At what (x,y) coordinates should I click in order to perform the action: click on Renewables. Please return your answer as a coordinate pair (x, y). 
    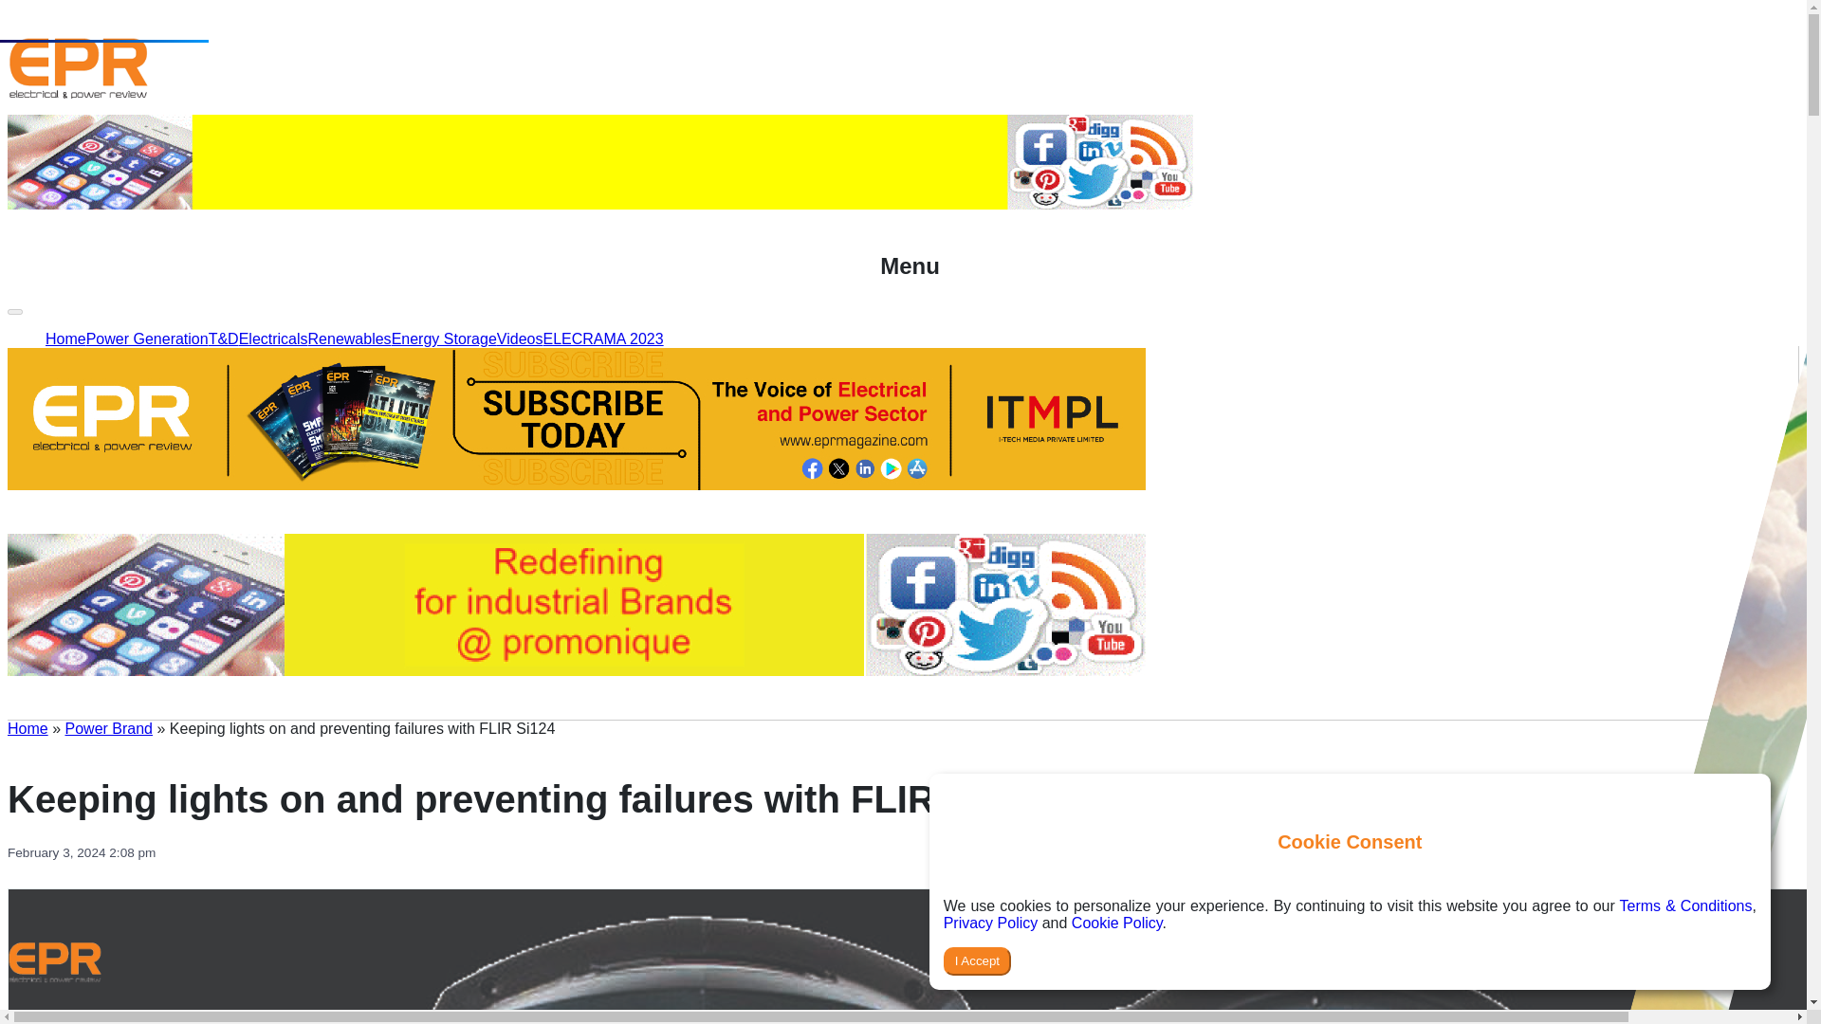
    Looking at the image, I should click on (349, 338).